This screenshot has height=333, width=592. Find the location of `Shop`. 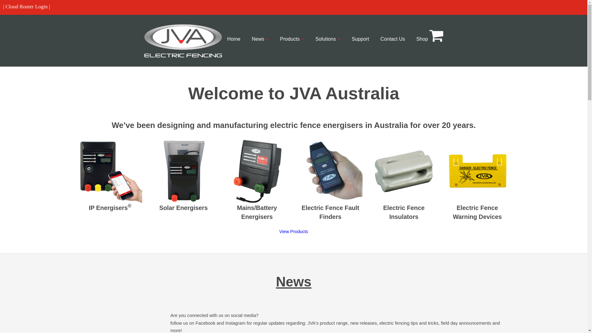

Shop is located at coordinates (430, 36).